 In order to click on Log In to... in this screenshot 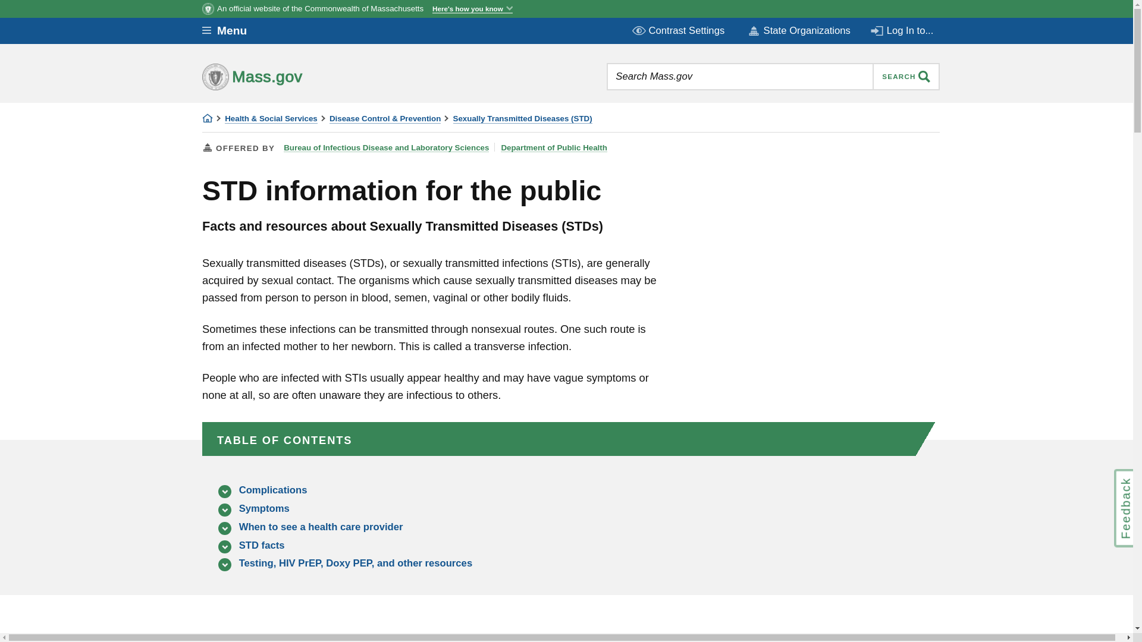, I will do `click(903, 30)`.